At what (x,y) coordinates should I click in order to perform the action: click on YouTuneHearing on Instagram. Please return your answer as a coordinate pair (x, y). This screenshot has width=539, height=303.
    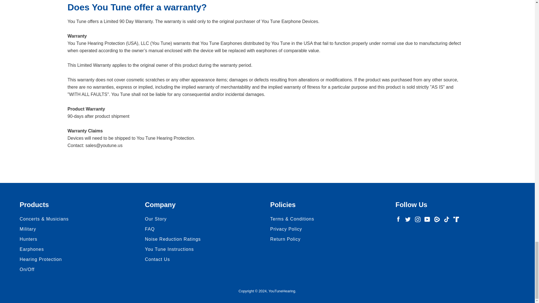
    Looking at the image, I should click on (418, 219).